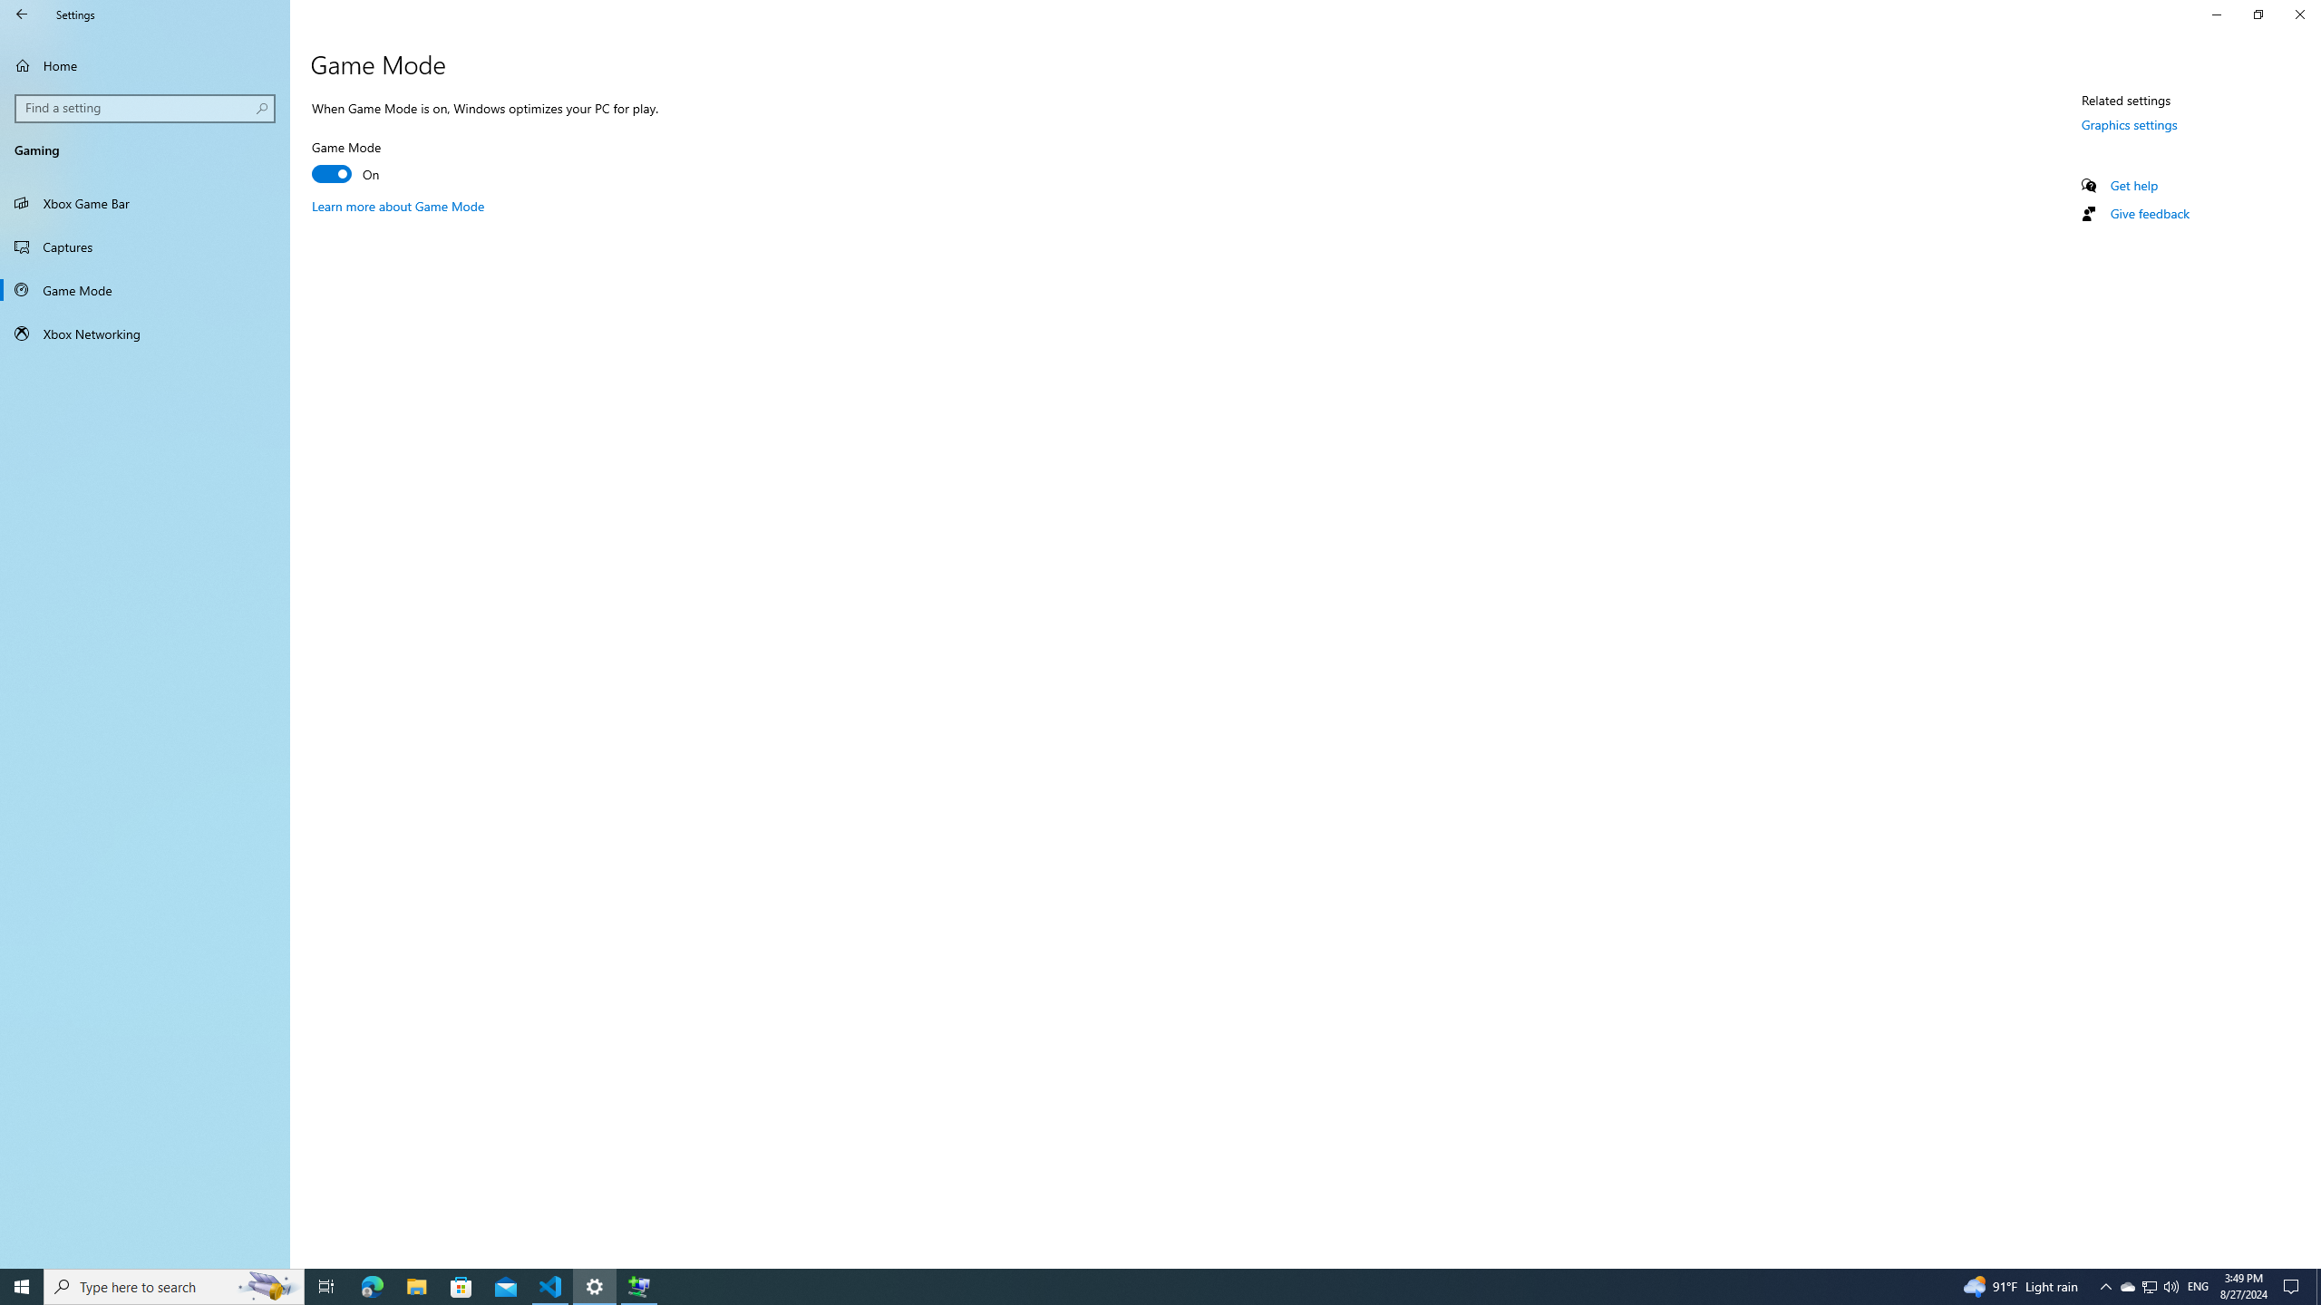  I want to click on Minimize Settings, so click(22, 14).